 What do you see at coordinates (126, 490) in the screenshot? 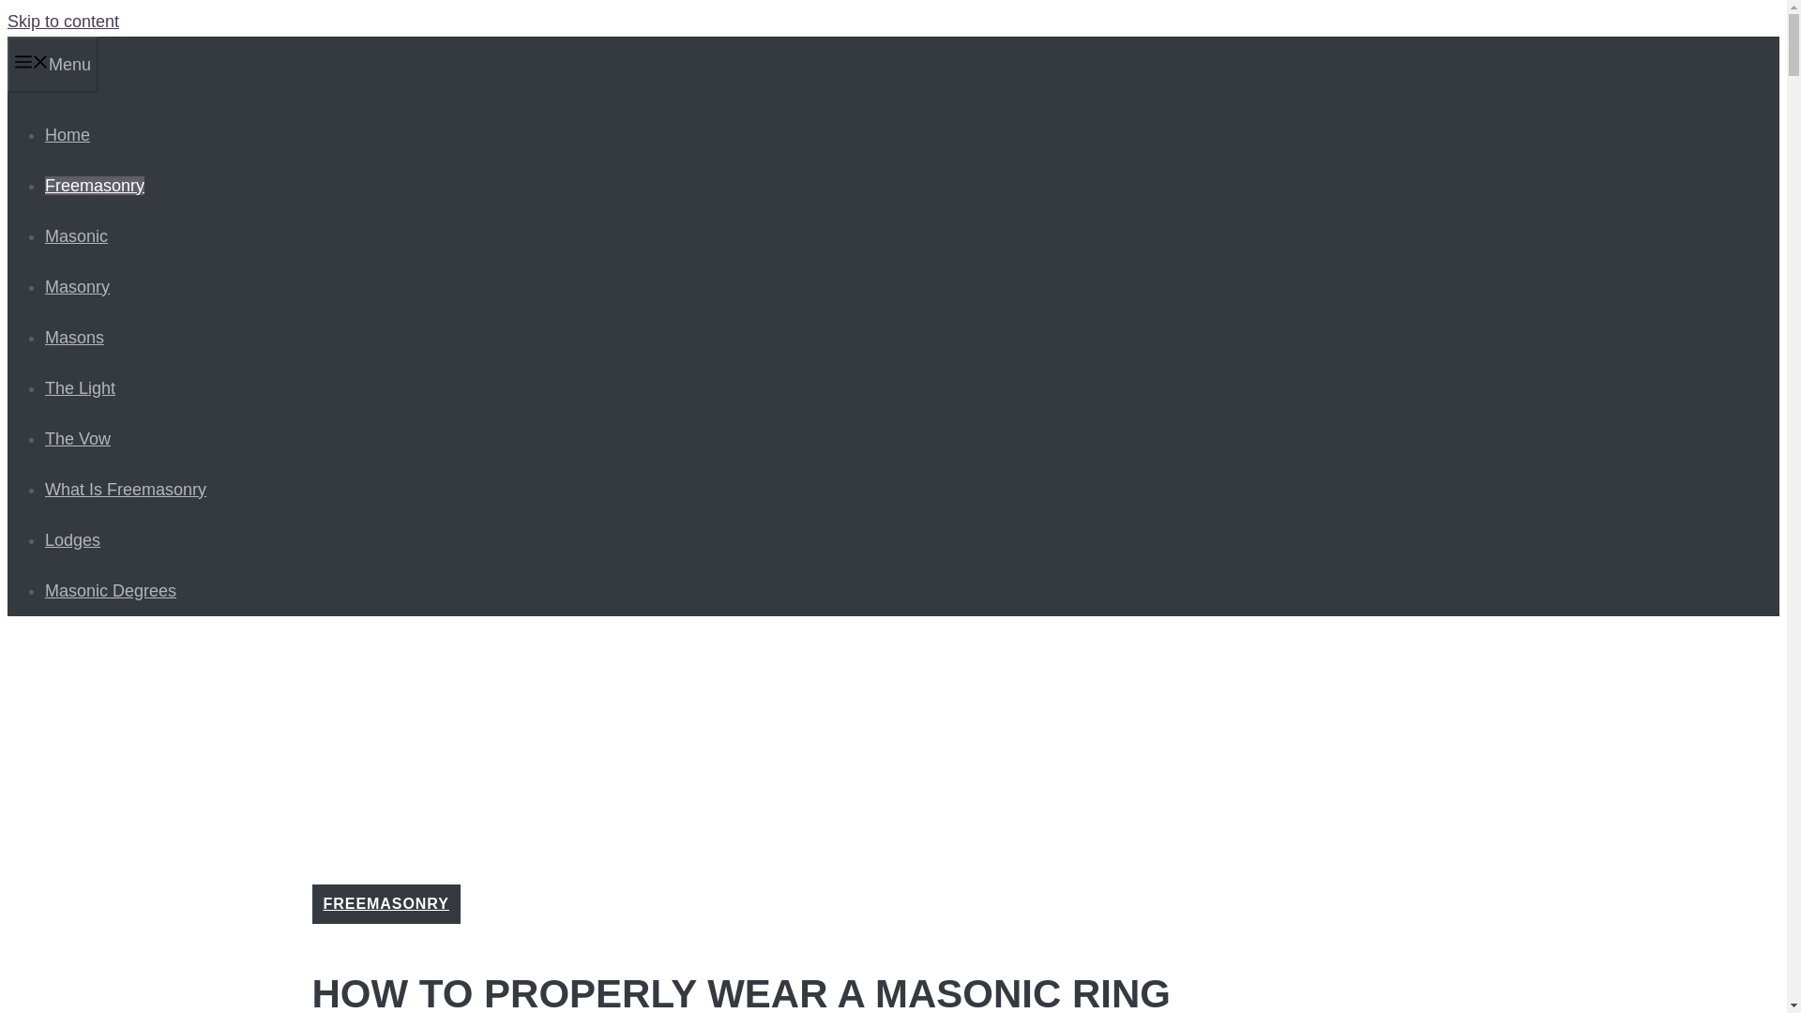
I see `What Is Freemasonry` at bounding box center [126, 490].